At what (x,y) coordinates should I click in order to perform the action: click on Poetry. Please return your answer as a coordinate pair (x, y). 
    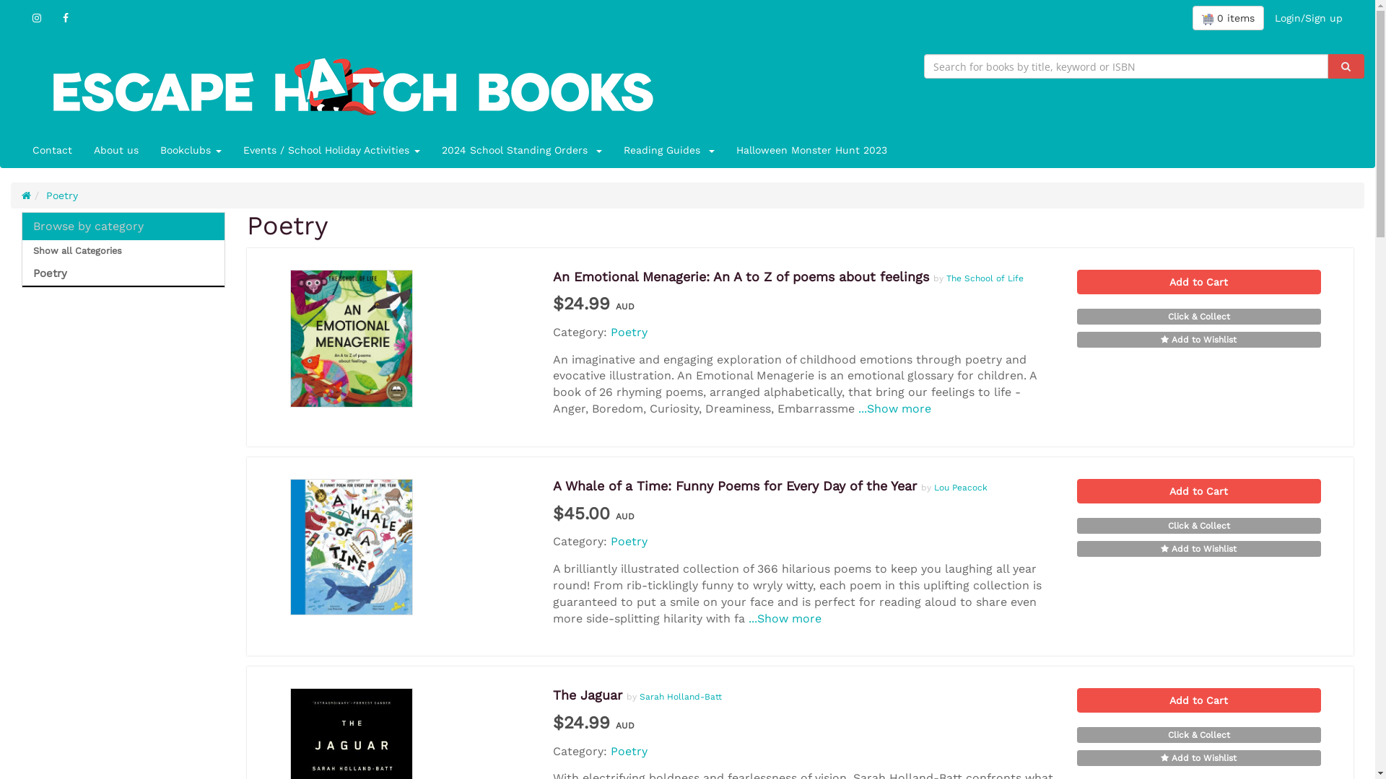
    Looking at the image, I should click on (62, 195).